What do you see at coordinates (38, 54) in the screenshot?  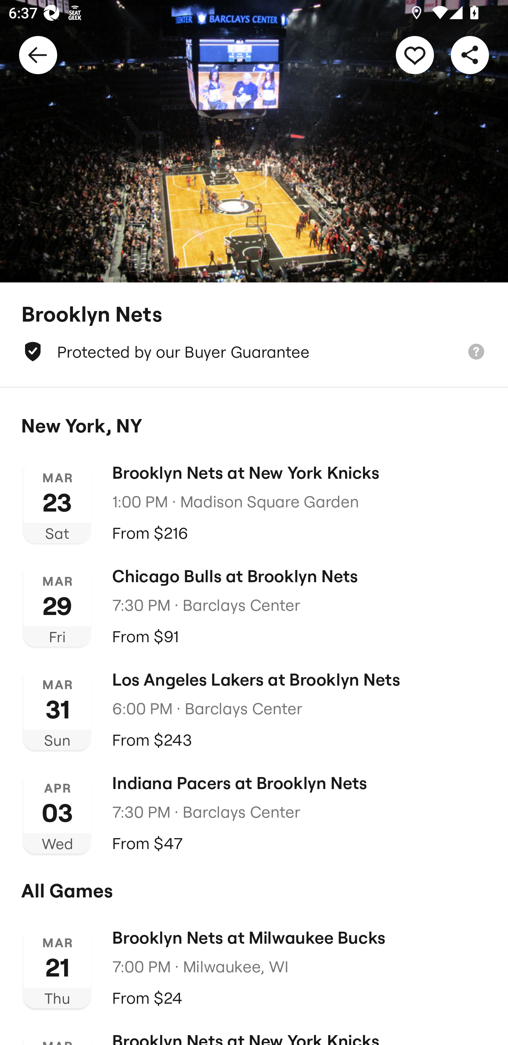 I see `Back` at bounding box center [38, 54].